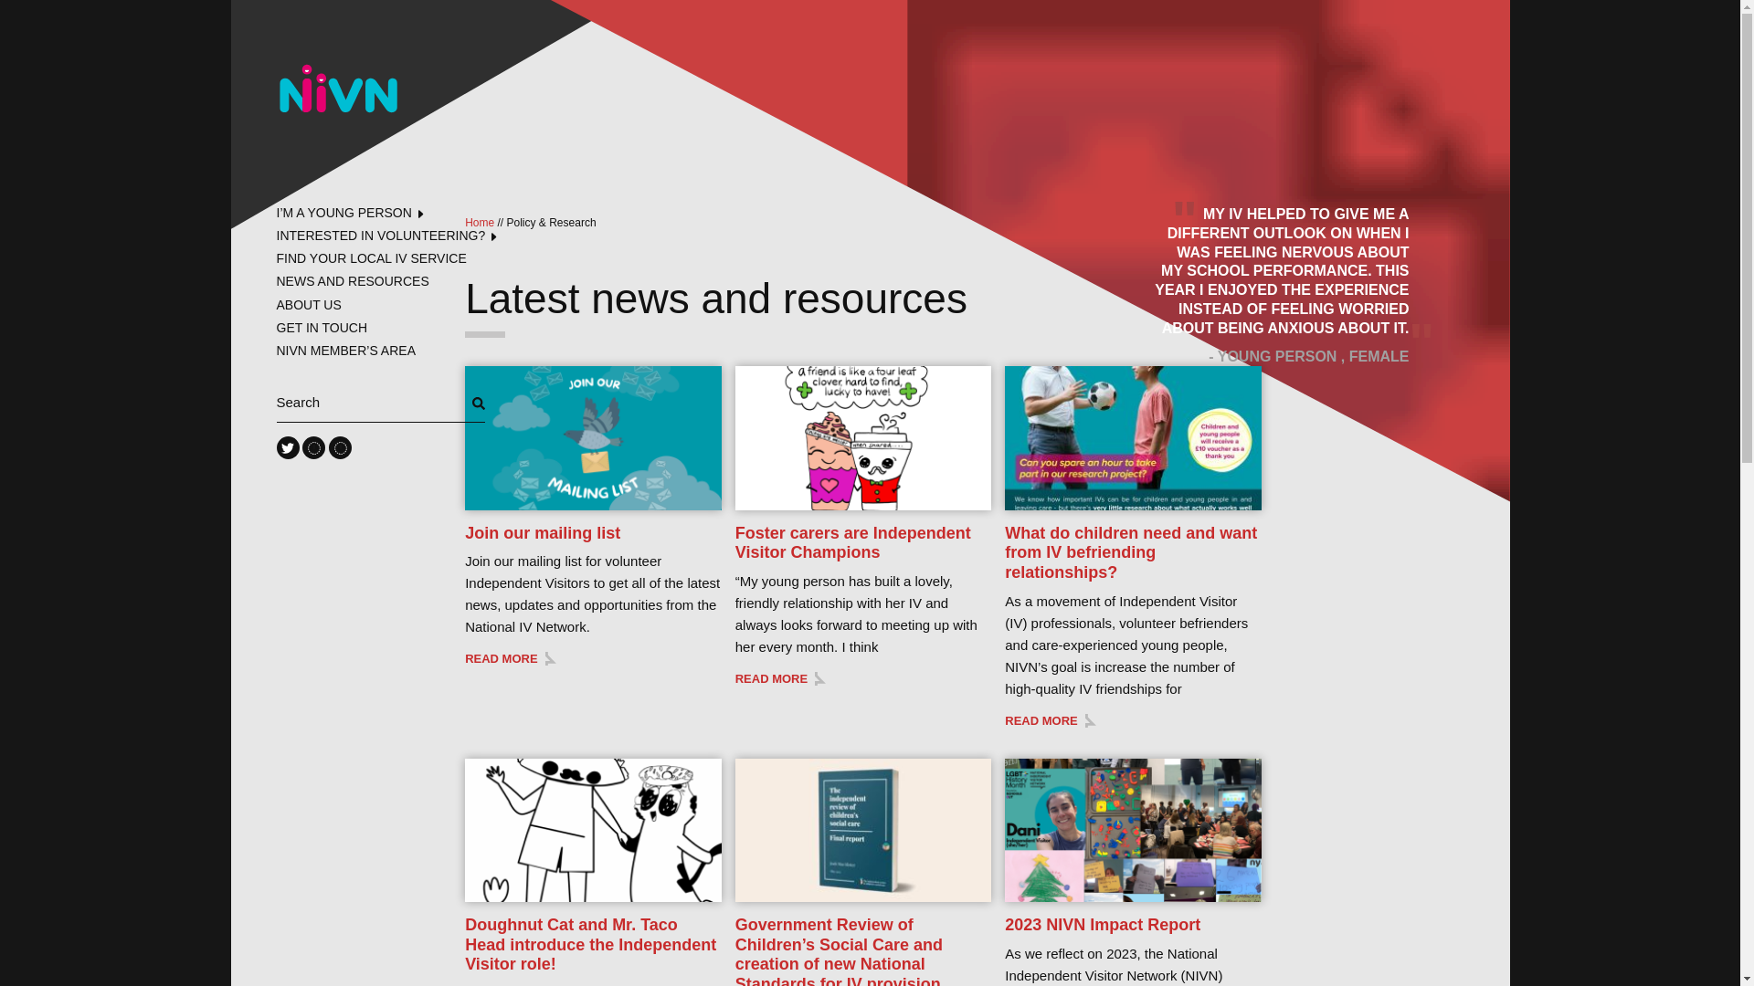  Describe the element at coordinates (312, 447) in the screenshot. I see `Youtube` at that location.